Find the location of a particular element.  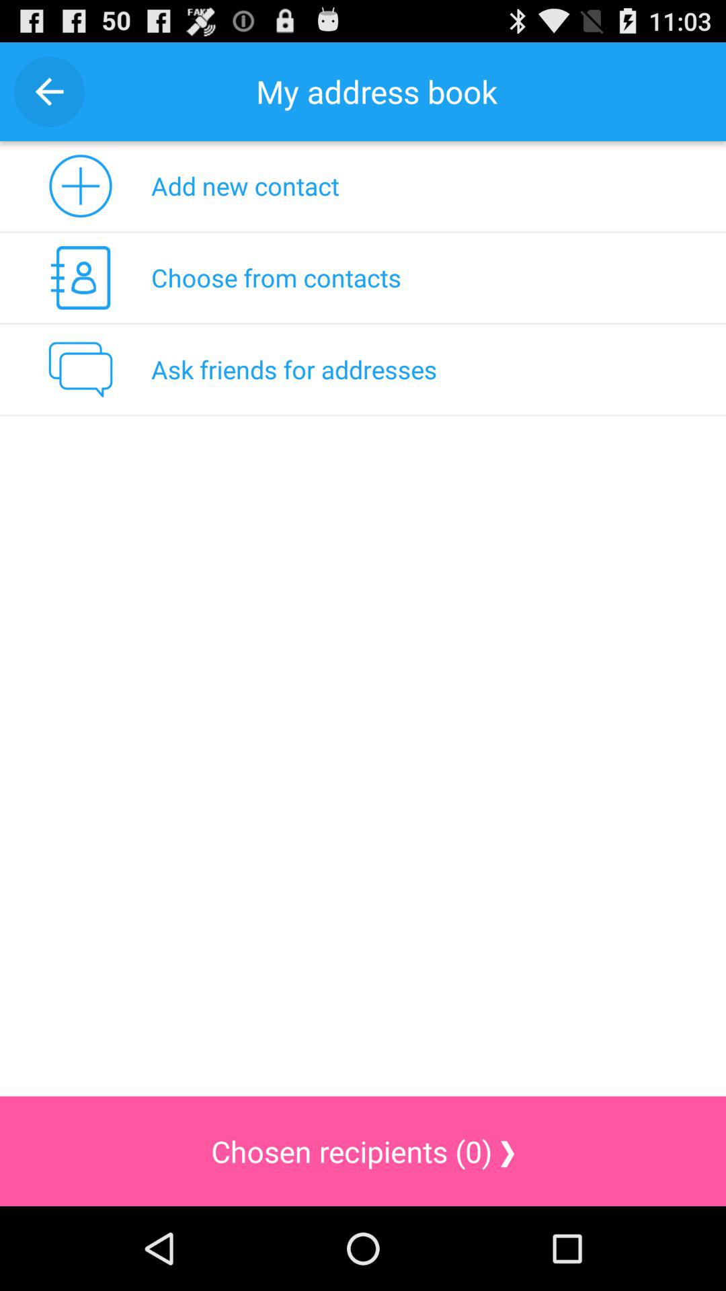

go to back is located at coordinates (50, 91).